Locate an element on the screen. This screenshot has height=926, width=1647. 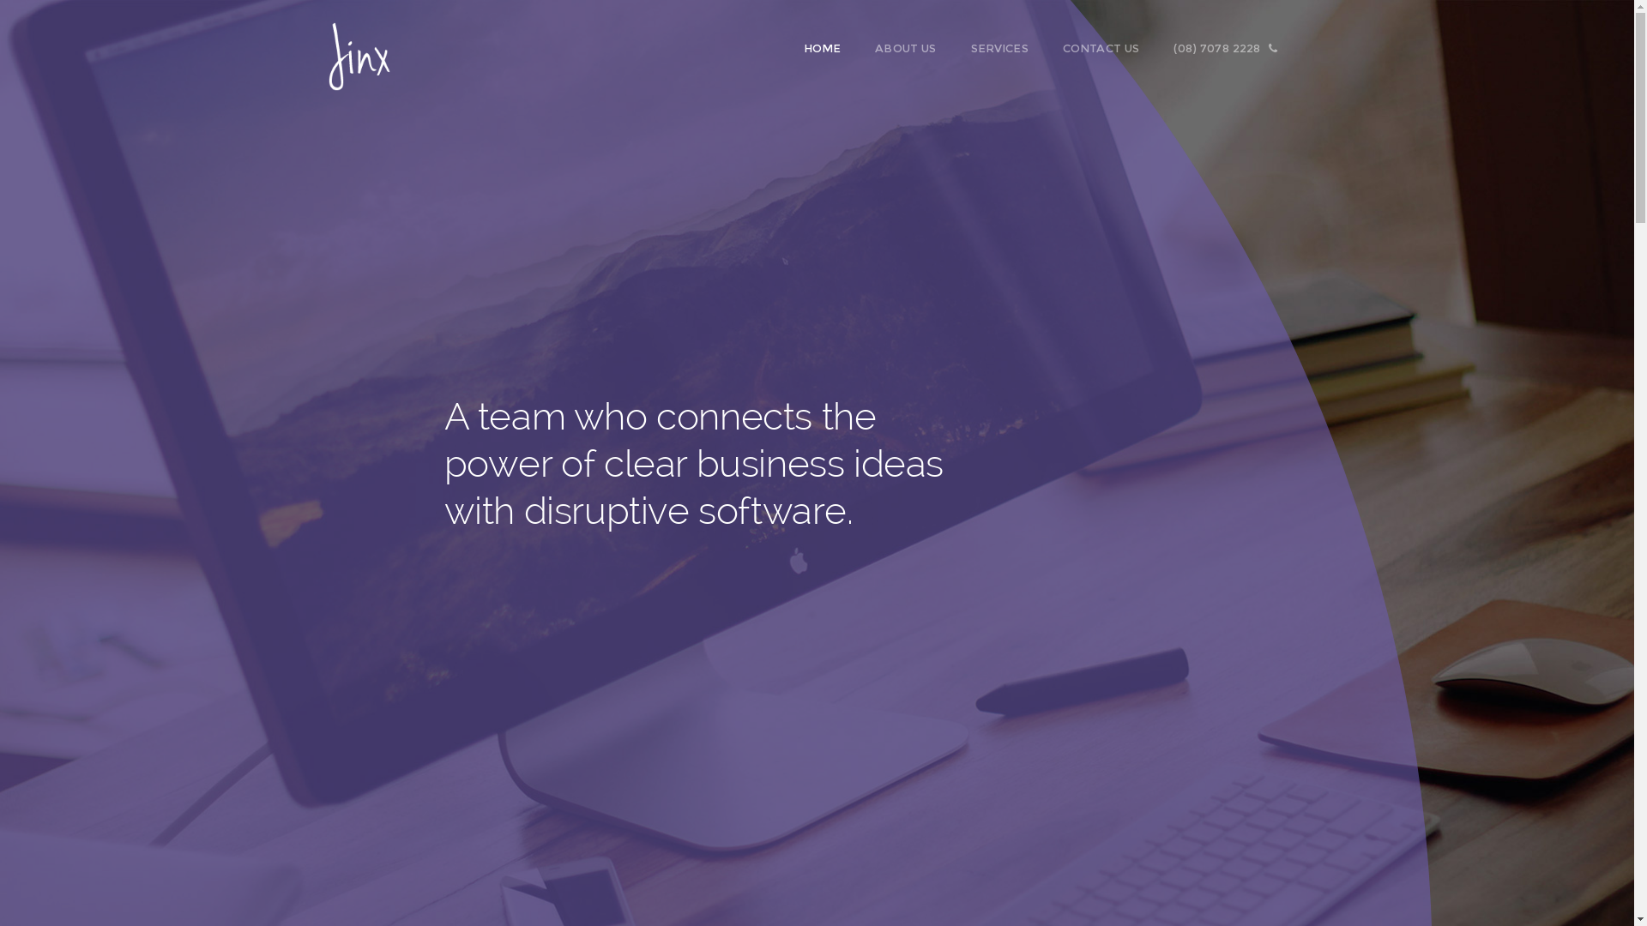
CONTACT US is located at coordinates (1110, 48).